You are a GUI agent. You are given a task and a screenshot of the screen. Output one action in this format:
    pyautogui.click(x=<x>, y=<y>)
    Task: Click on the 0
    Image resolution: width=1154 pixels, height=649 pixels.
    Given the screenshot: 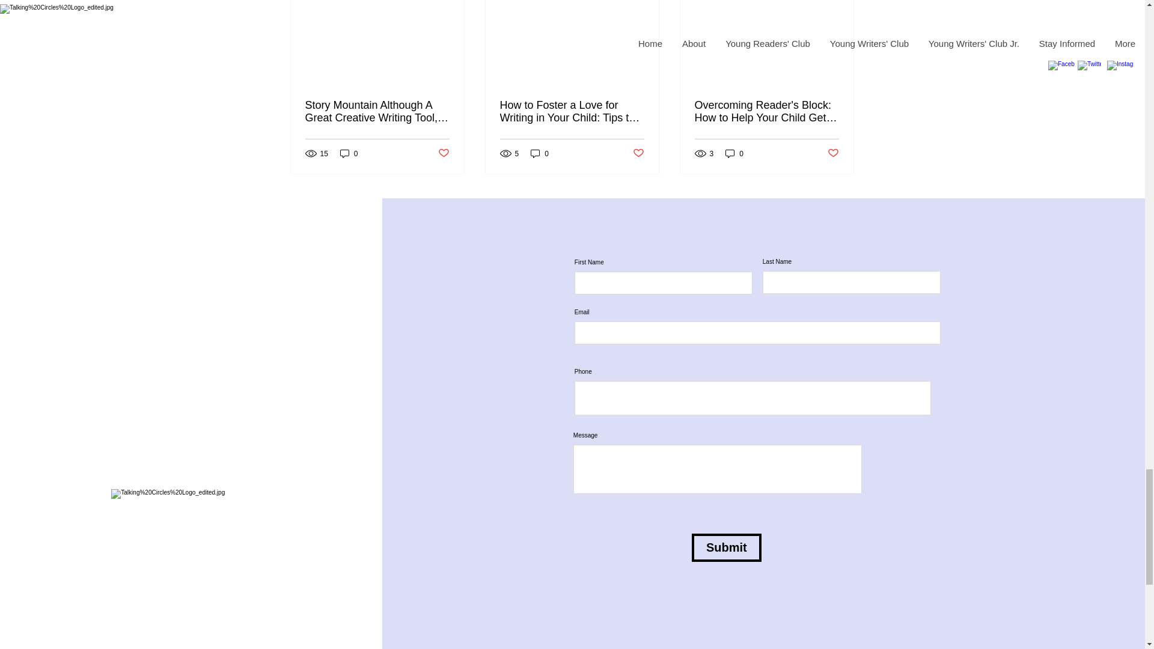 What is the action you would take?
    pyautogui.click(x=349, y=153)
    